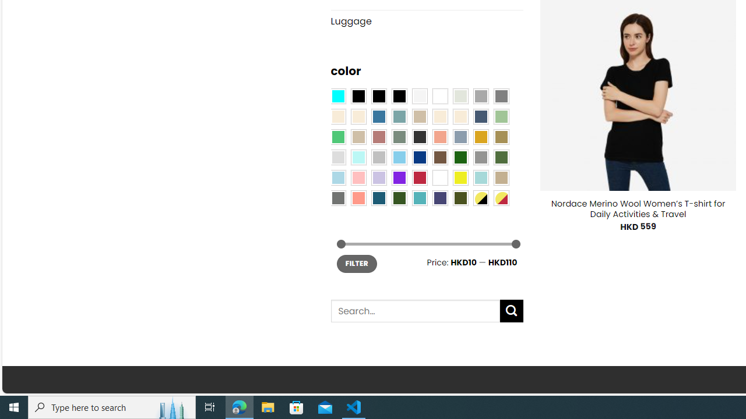 The image size is (746, 419). Describe the element at coordinates (480, 116) in the screenshot. I see `Hale Navy` at that location.